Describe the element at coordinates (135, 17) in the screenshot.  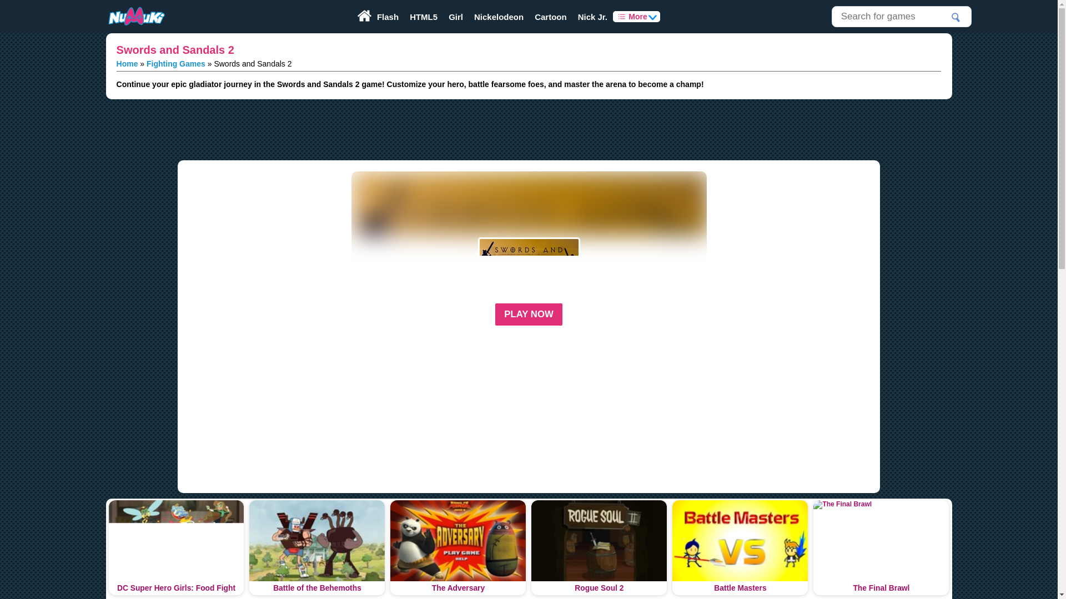
I see `Play Fun Browser Games` at that location.